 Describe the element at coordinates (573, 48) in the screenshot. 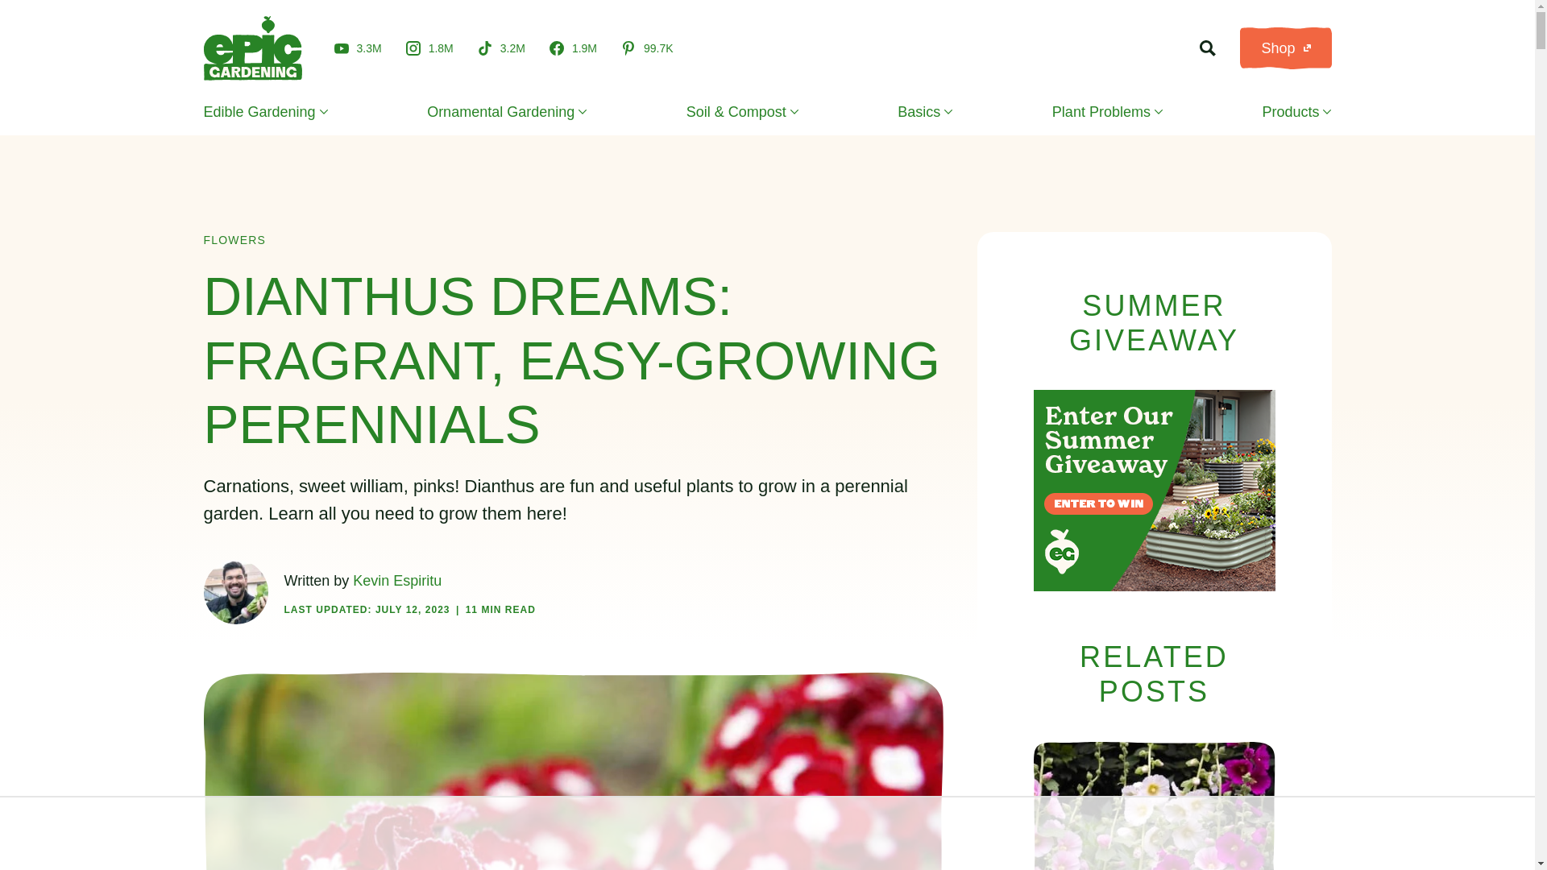

I see `1.9M` at that location.